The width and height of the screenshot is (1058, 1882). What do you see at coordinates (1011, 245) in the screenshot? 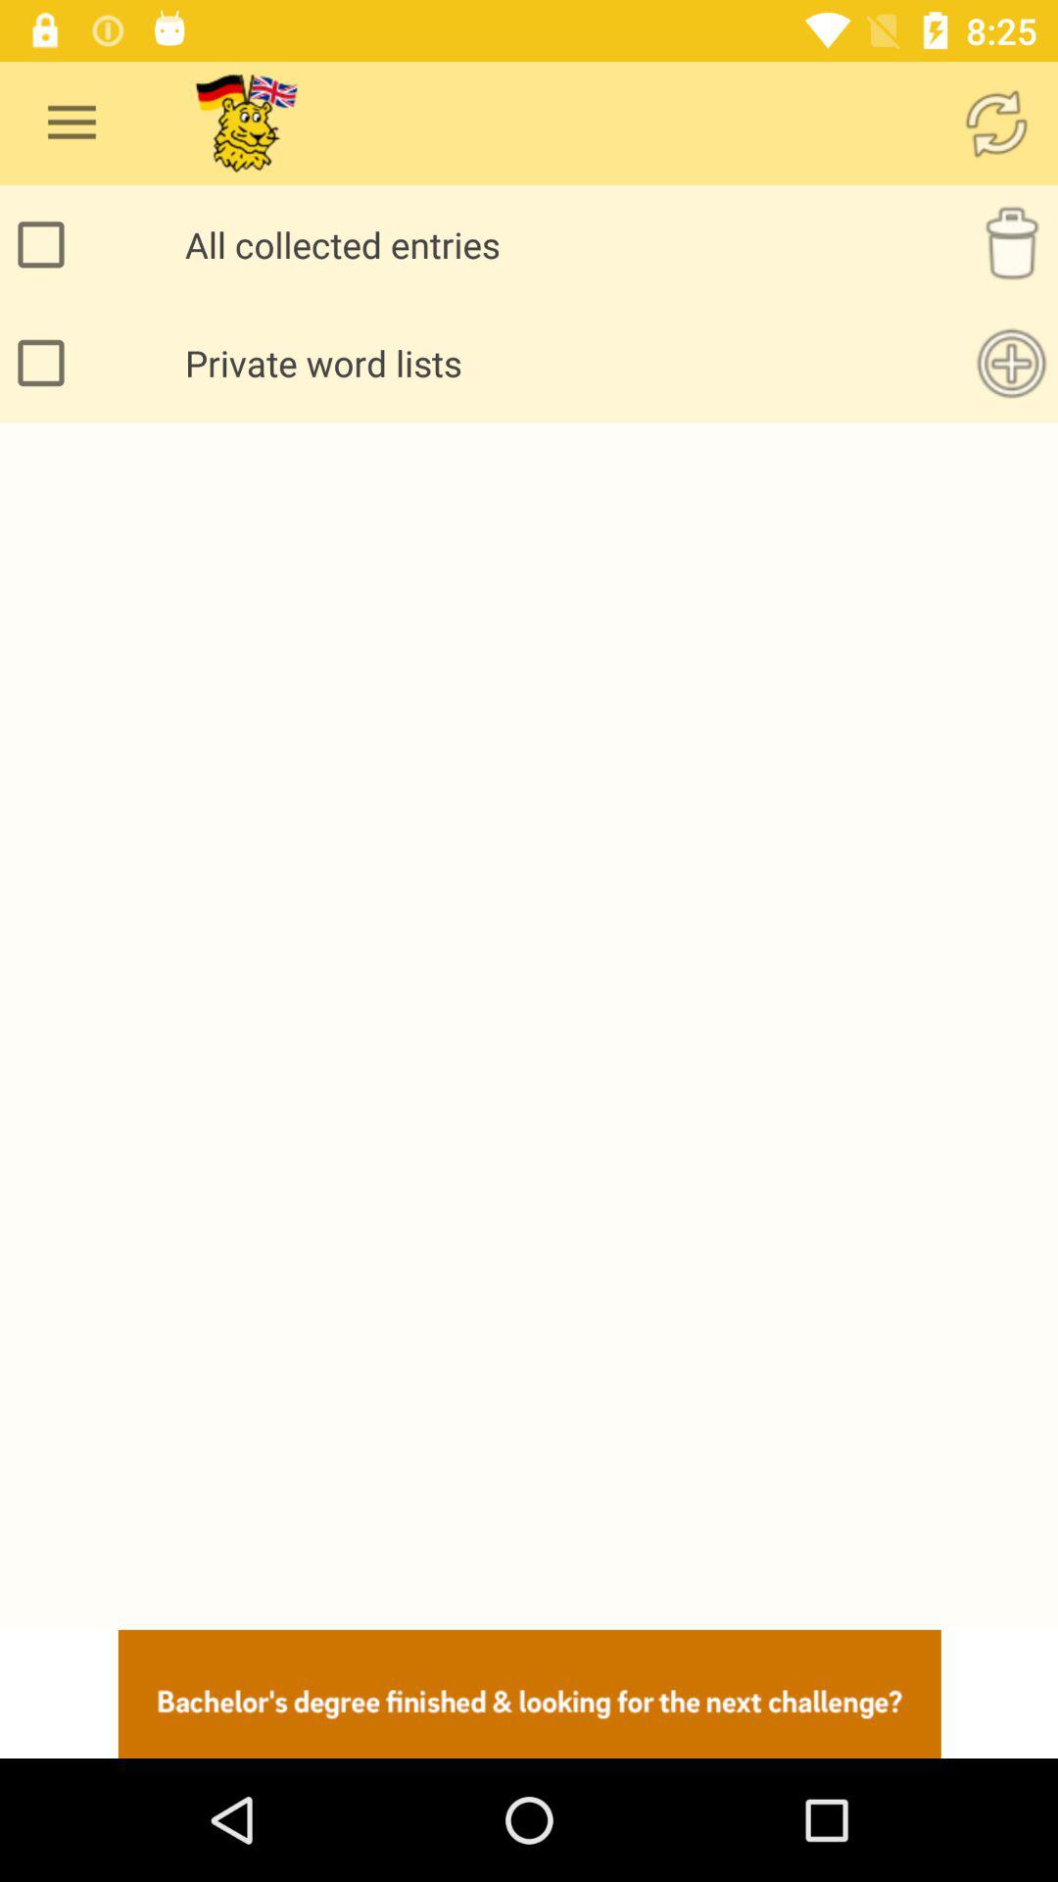
I see `trash can` at bounding box center [1011, 245].